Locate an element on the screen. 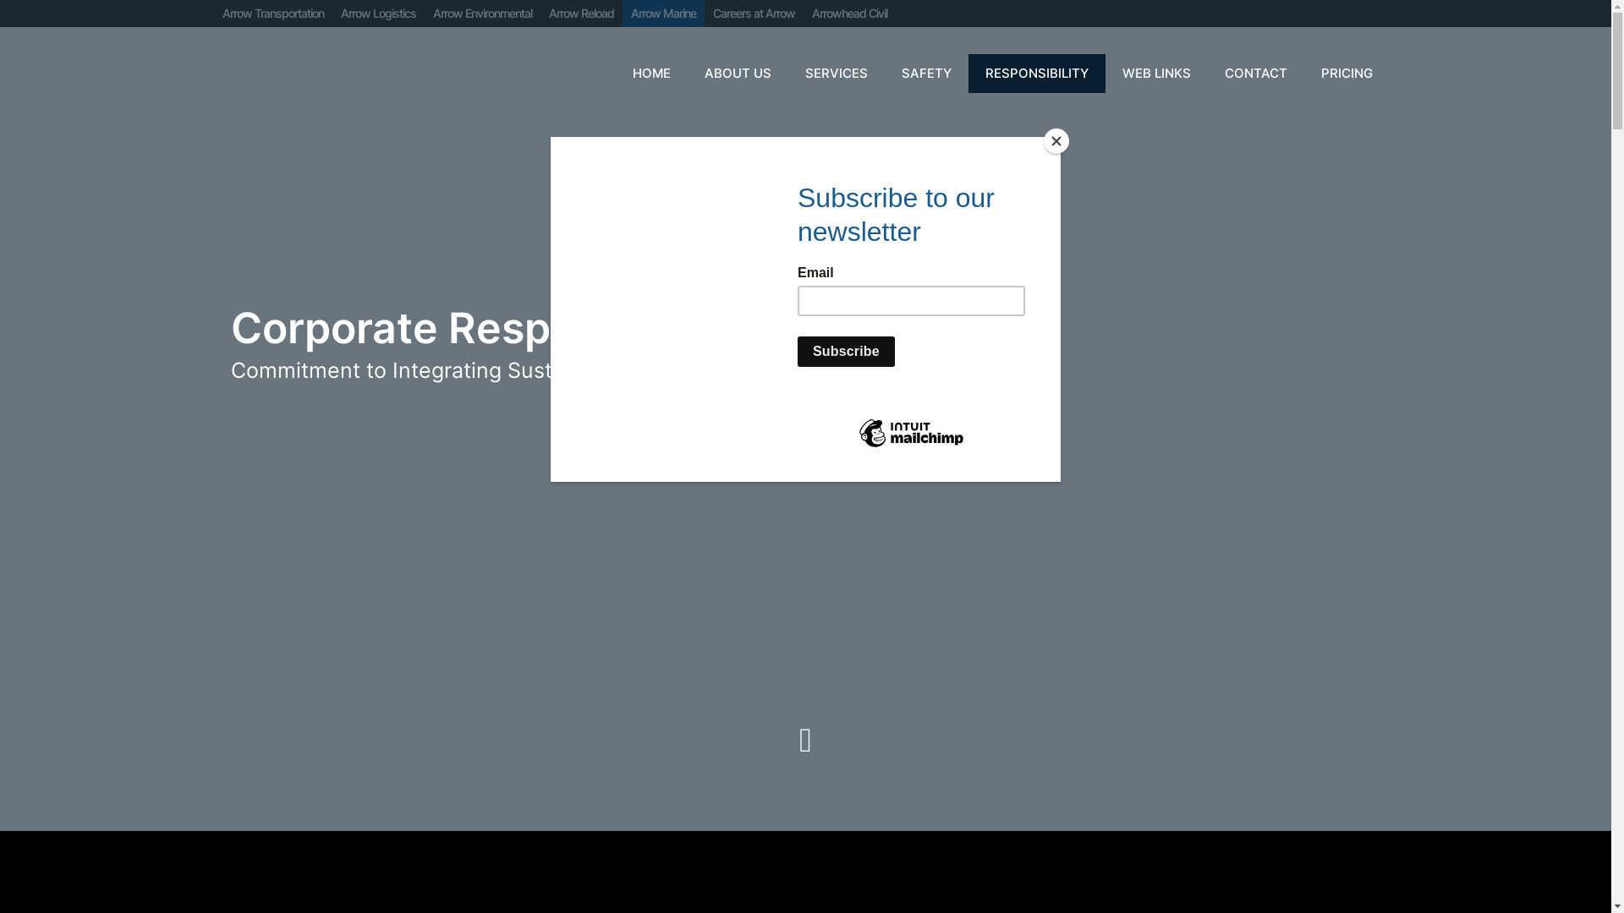 The height and width of the screenshot is (913, 1624). Arrow Transportation is located at coordinates (272, 14).